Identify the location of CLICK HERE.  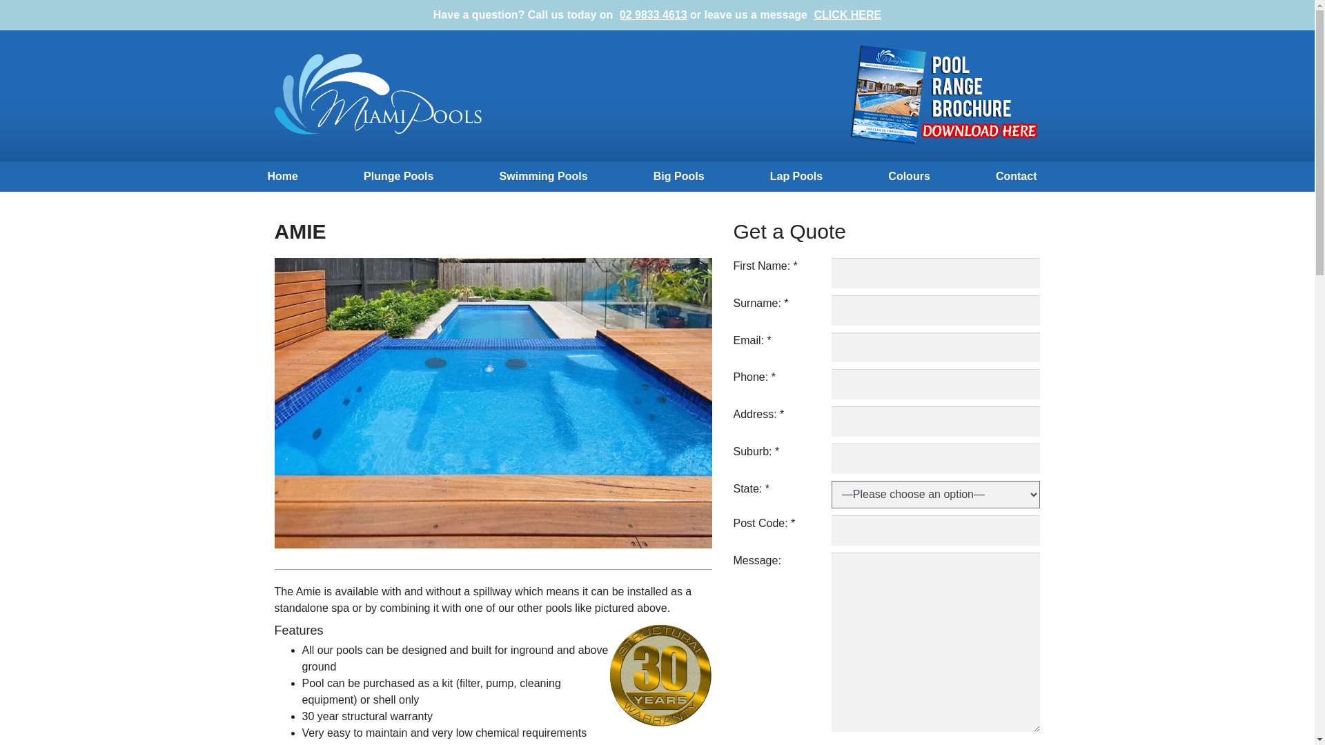
(847, 15).